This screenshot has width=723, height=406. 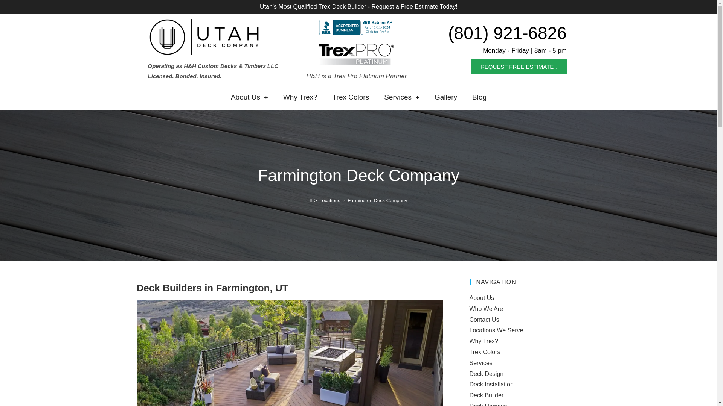 What do you see at coordinates (486, 309) in the screenshot?
I see `Who We Are` at bounding box center [486, 309].